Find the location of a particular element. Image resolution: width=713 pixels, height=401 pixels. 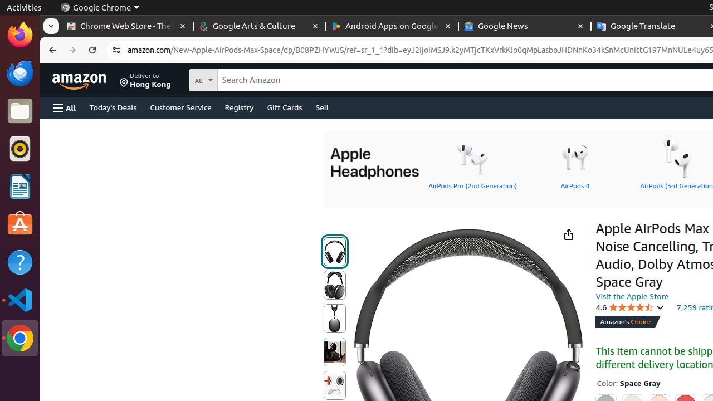

LibreOffice Writer is located at coordinates (20, 186).